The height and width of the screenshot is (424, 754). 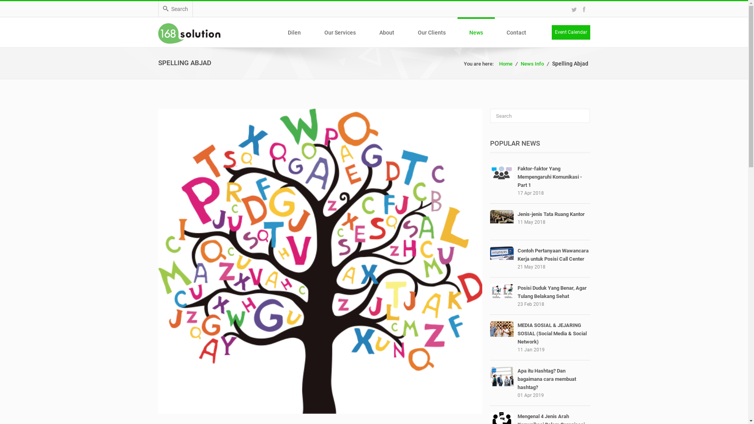 What do you see at coordinates (533, 64) in the screenshot?
I see `News Info` at bounding box center [533, 64].